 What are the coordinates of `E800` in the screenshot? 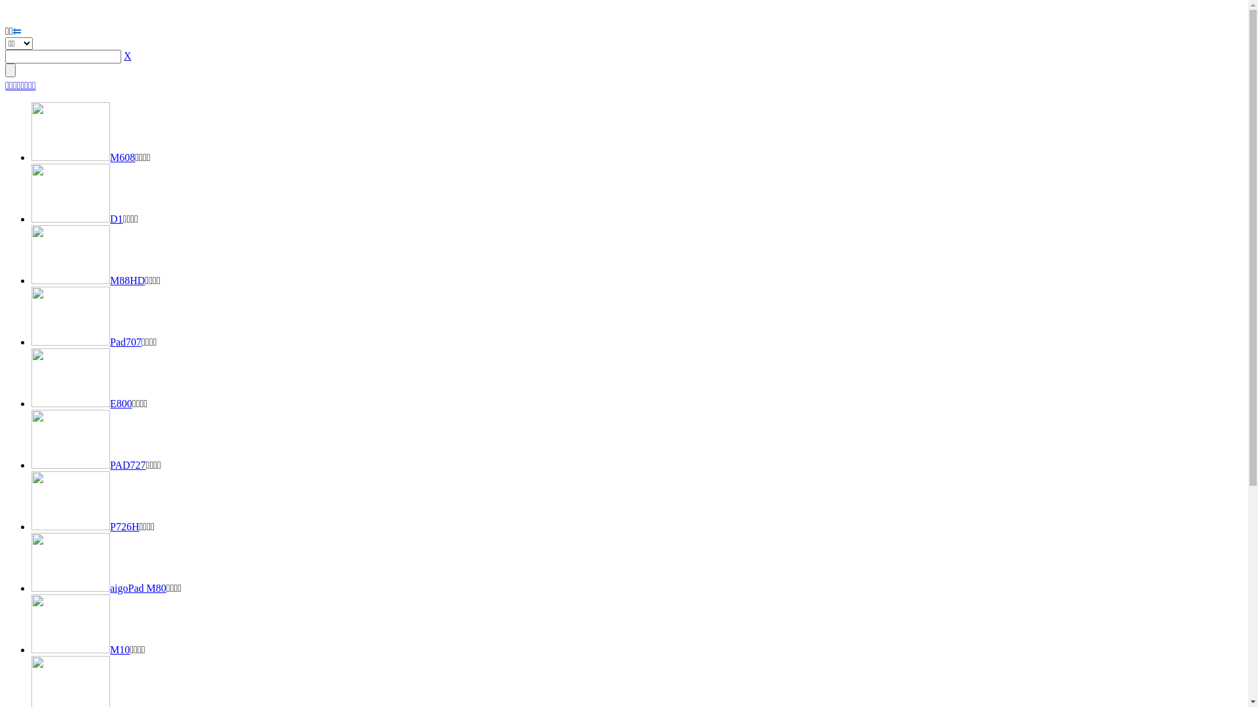 It's located at (82, 403).